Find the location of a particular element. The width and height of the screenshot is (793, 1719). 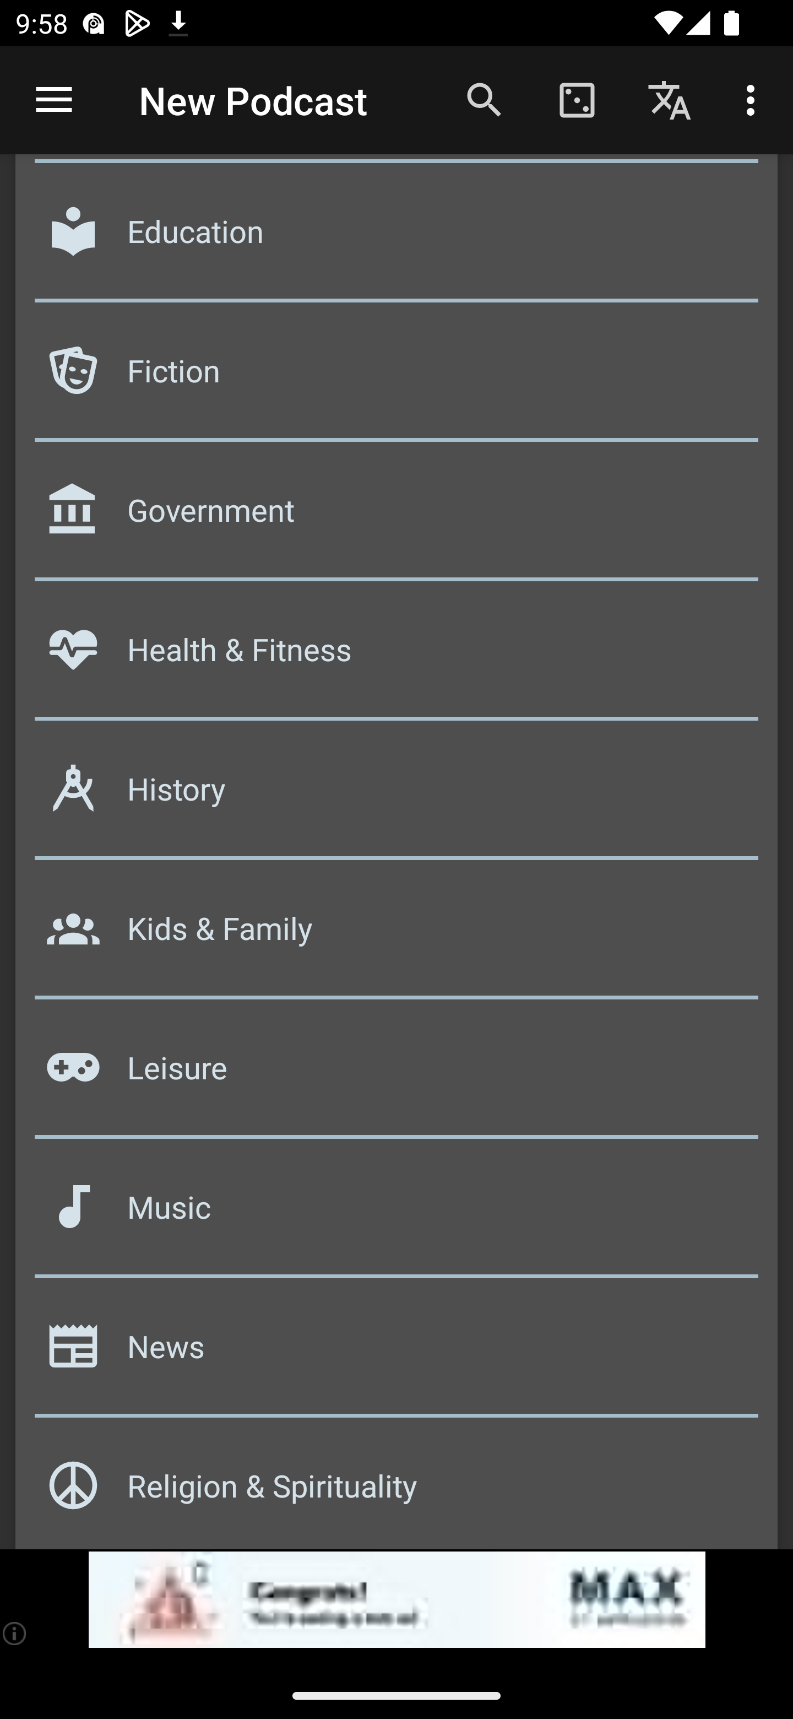

Open navigation sidebar is located at coordinates (54, 100).